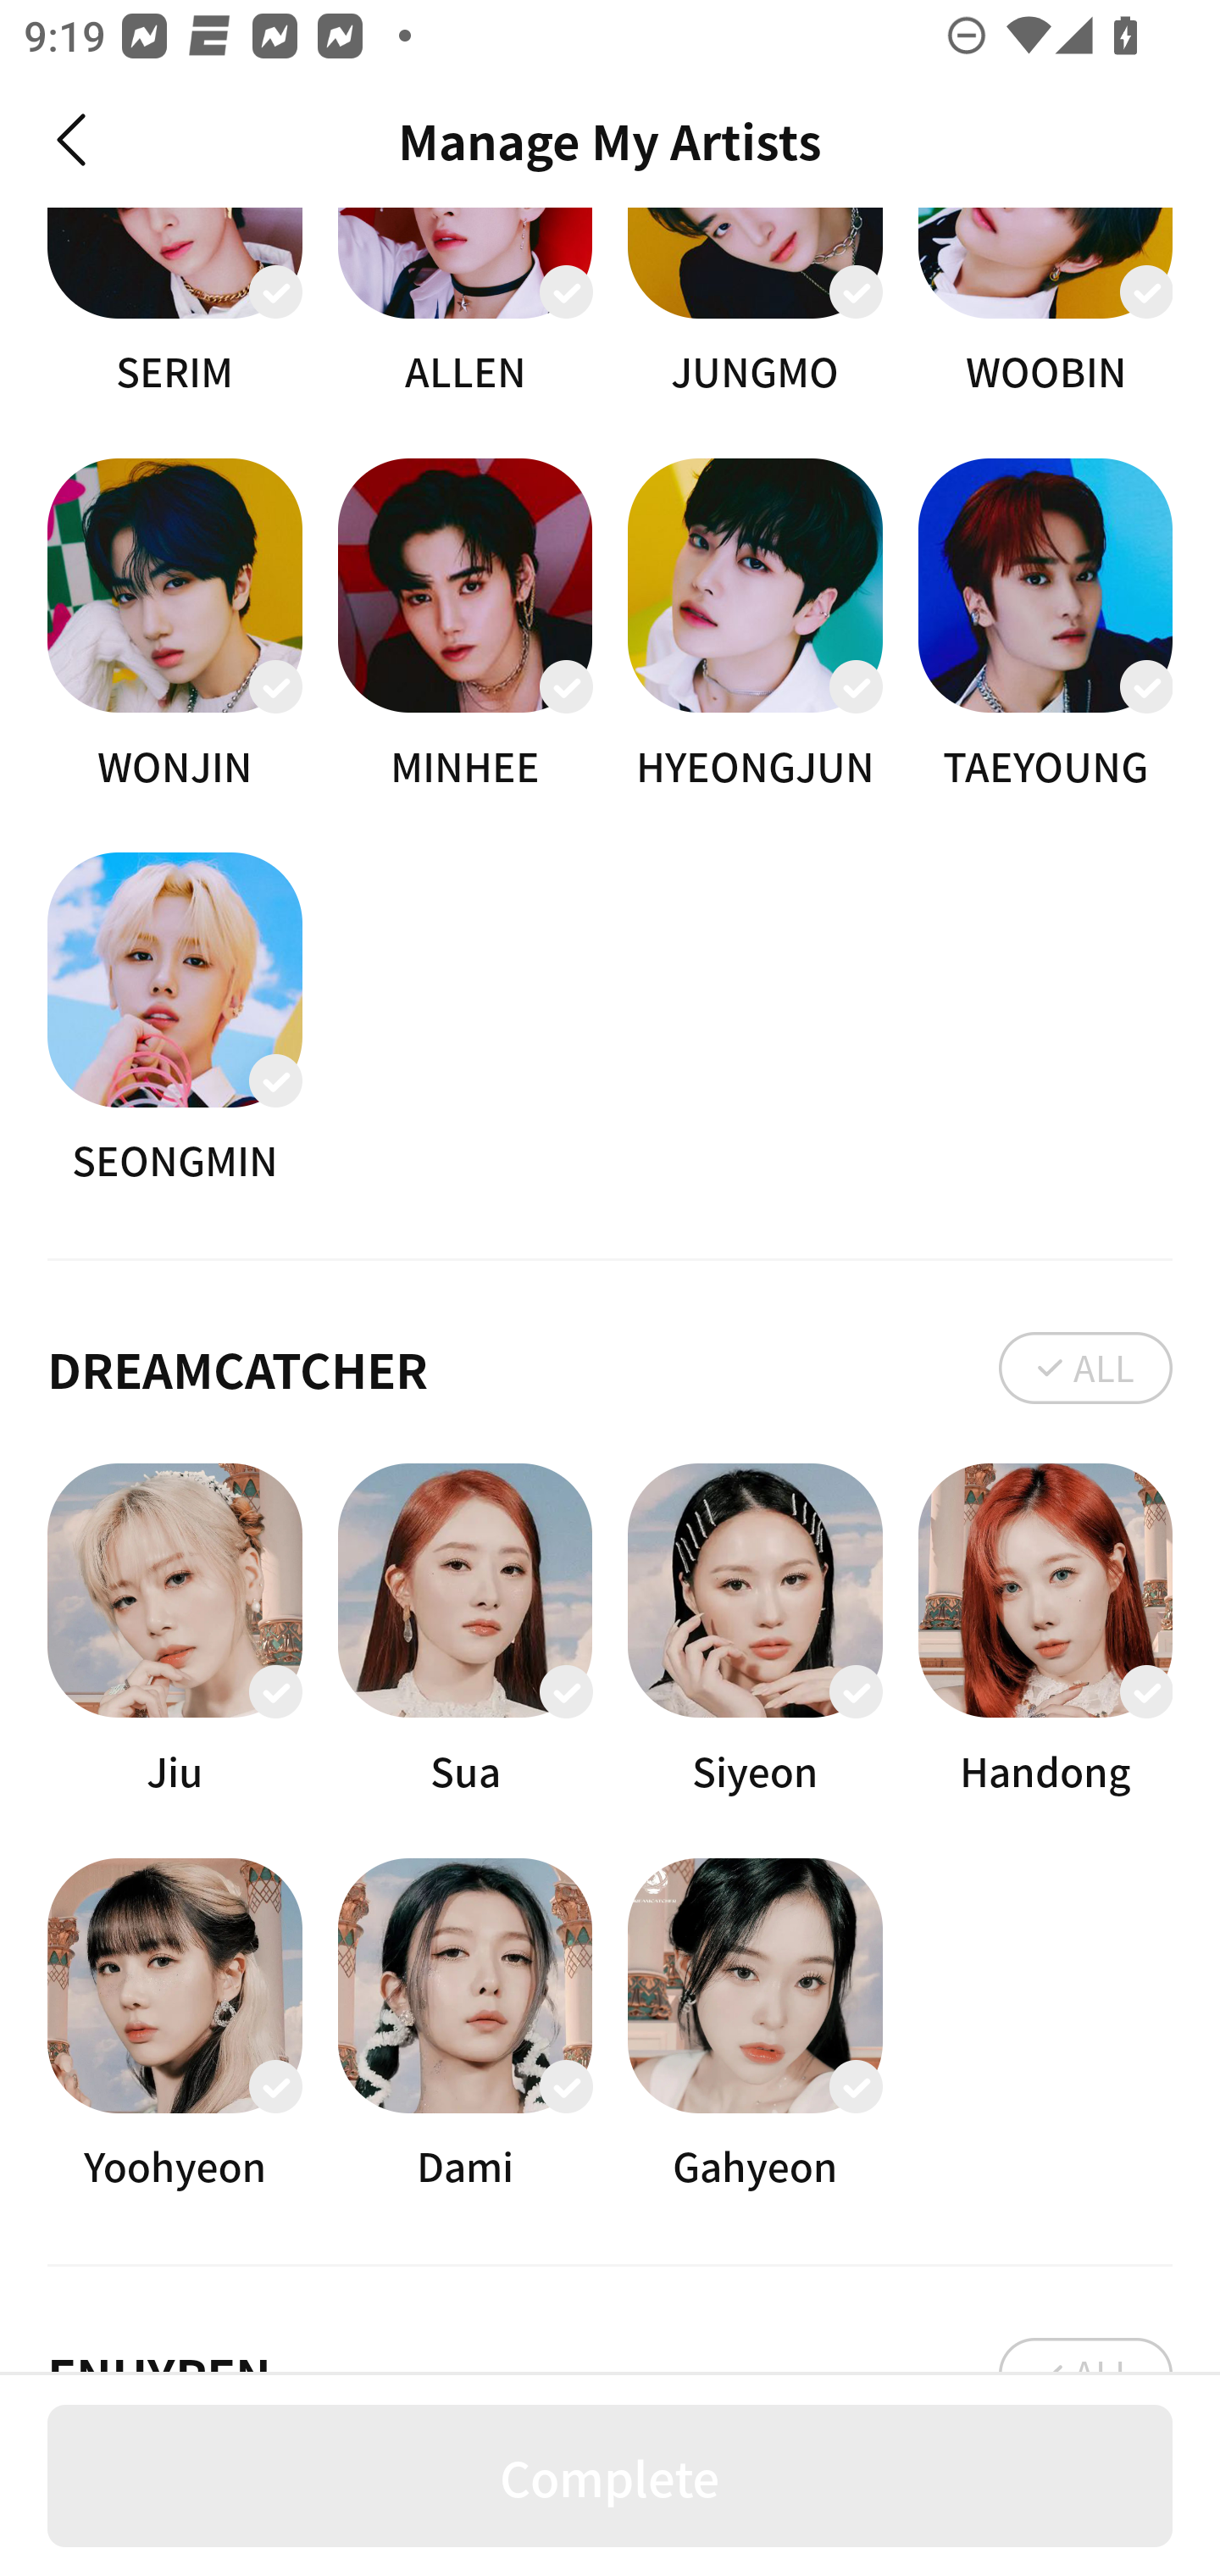  Describe the element at coordinates (1045, 303) in the screenshot. I see `WOOBIN` at that location.